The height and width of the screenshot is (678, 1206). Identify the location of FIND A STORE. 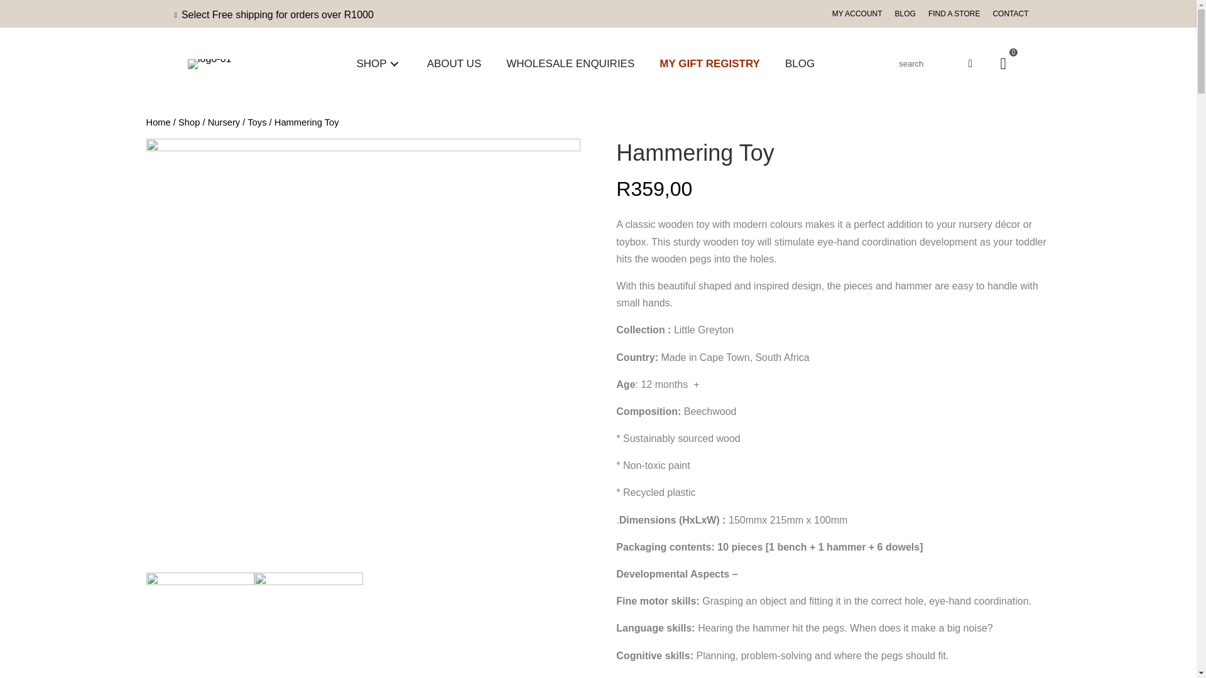
(954, 14).